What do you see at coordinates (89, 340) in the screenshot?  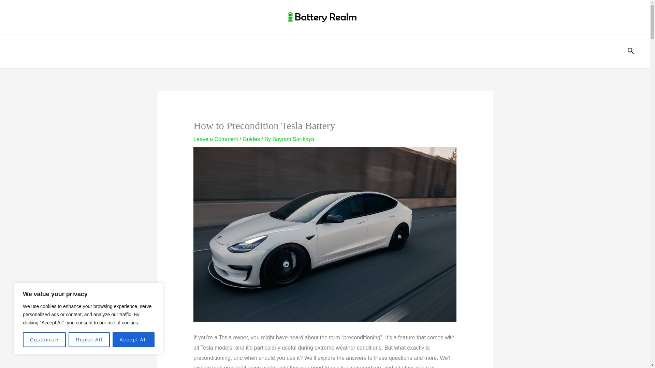 I see `Reject All` at bounding box center [89, 340].